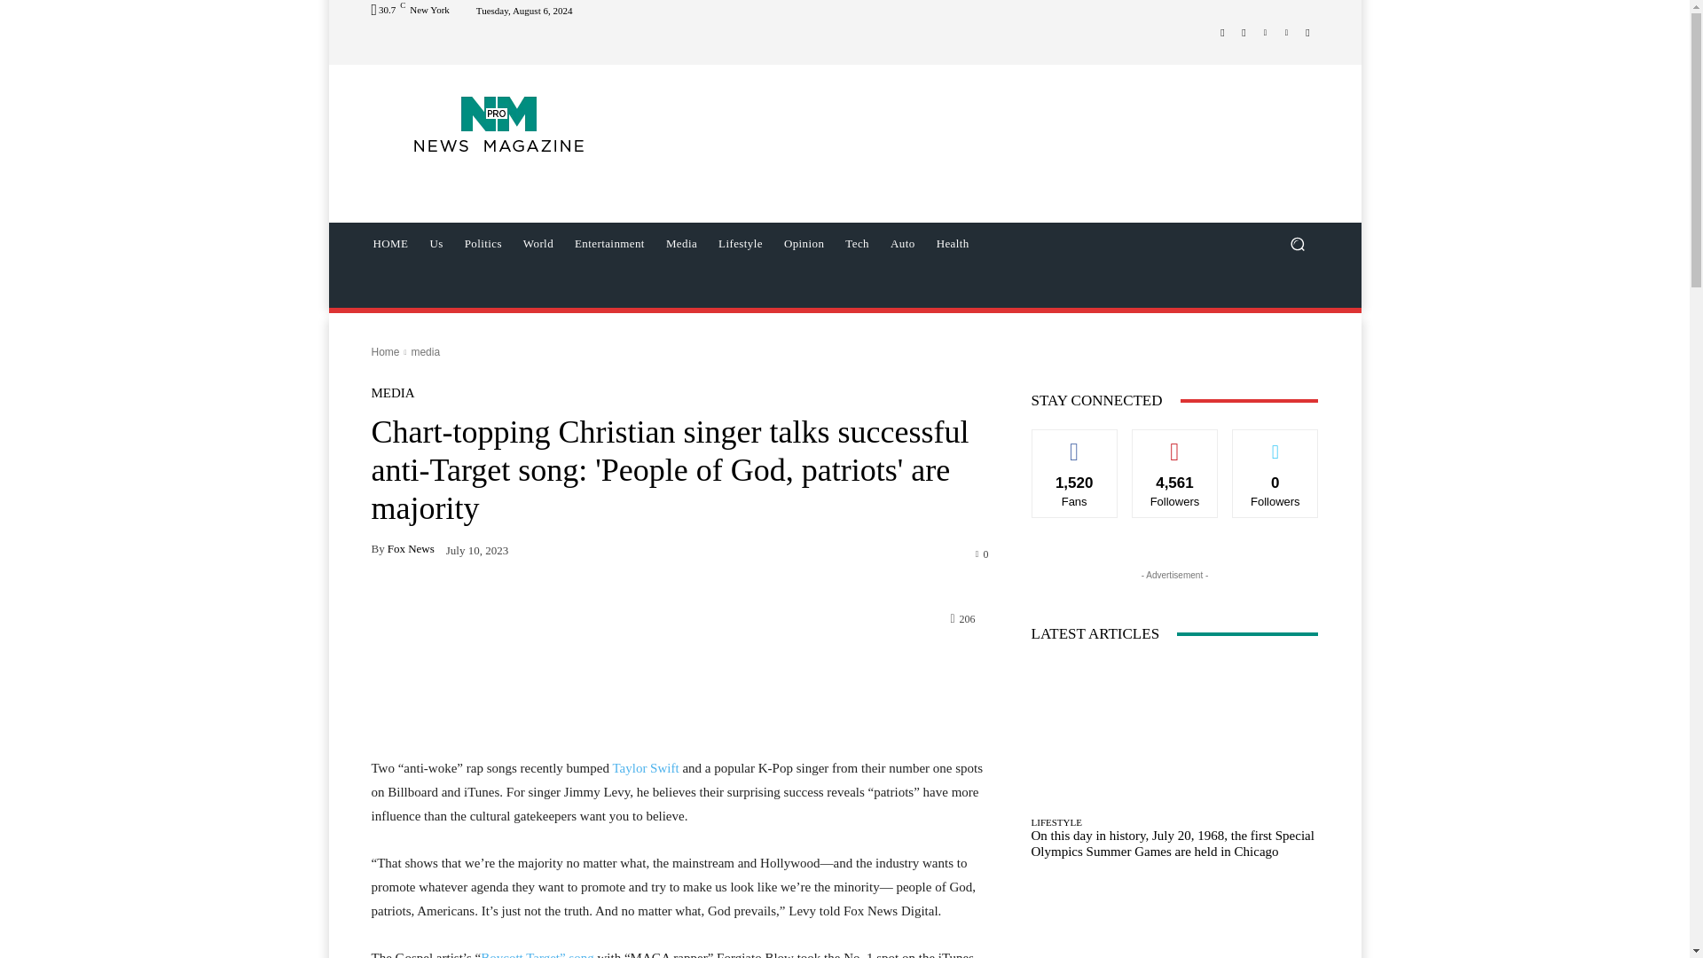 This screenshot has height=958, width=1703. I want to click on Instagram, so click(1244, 31).